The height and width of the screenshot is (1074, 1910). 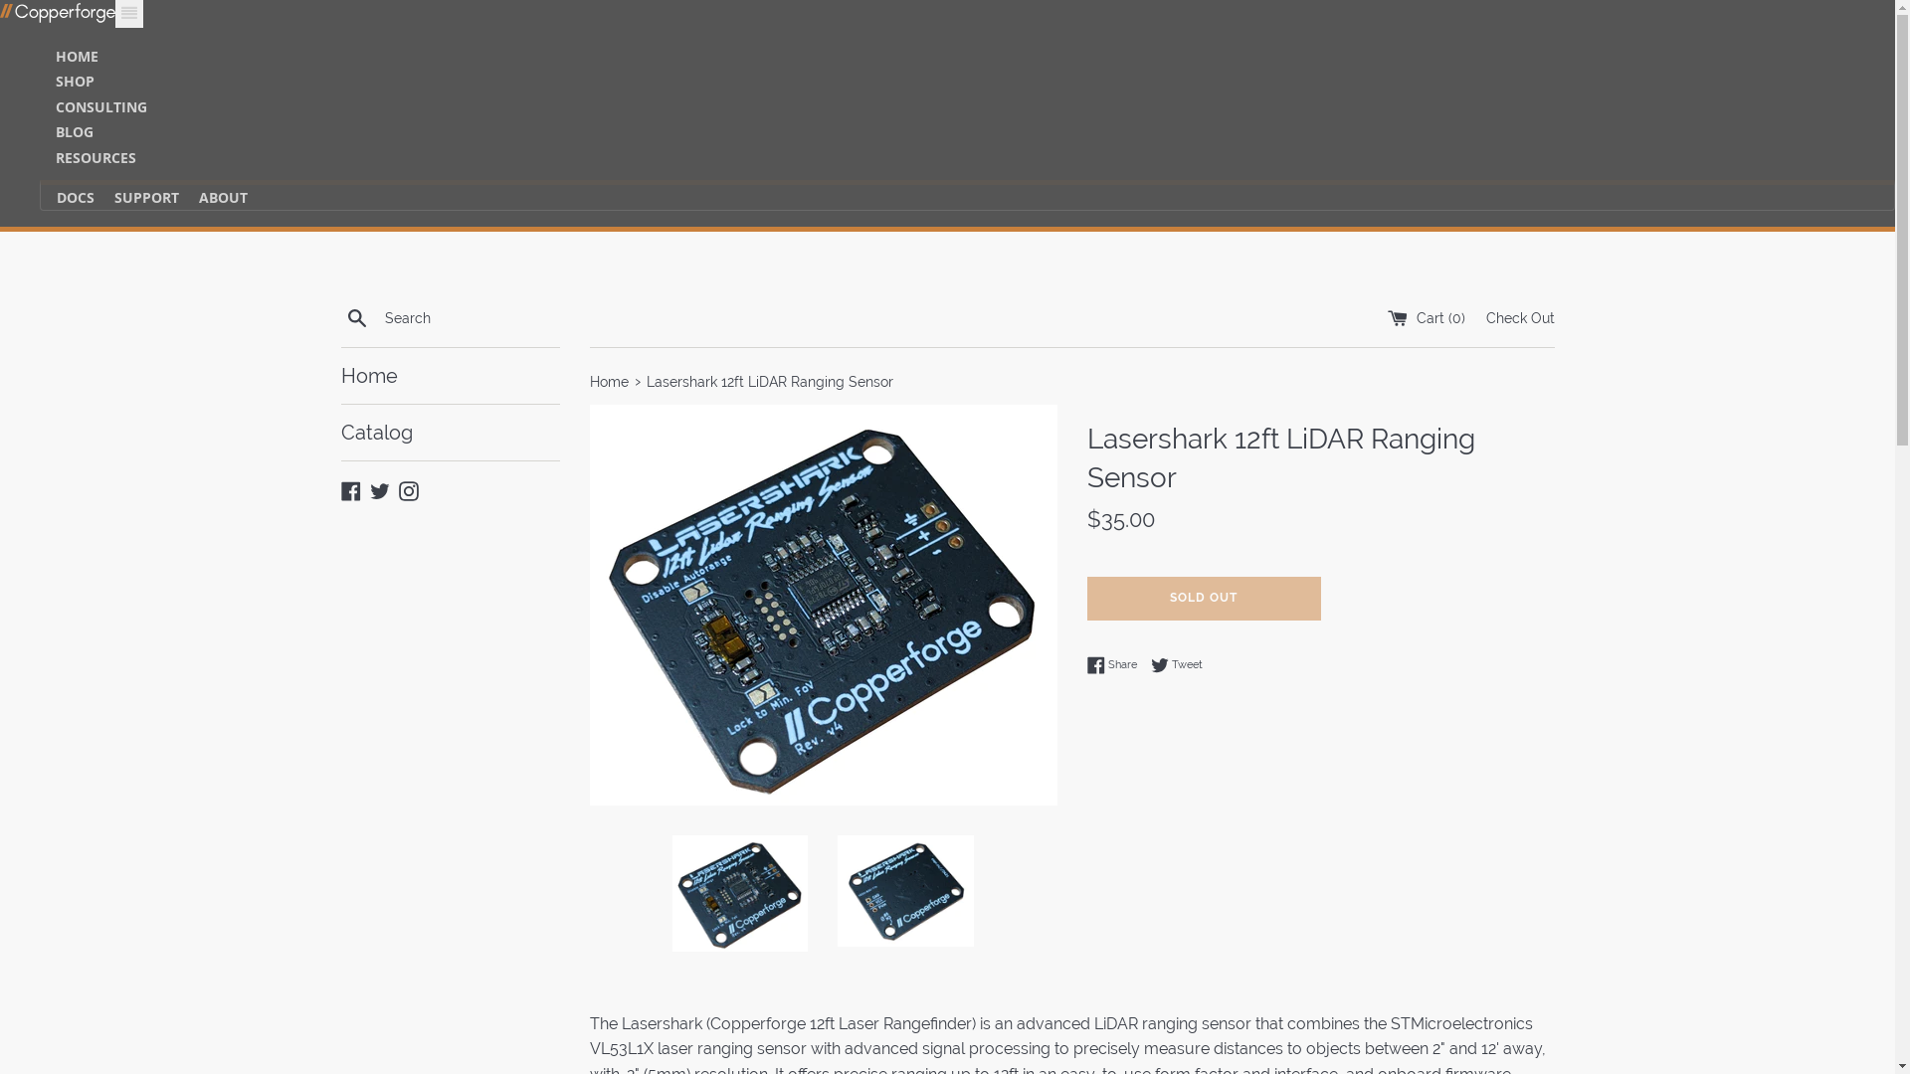 What do you see at coordinates (76, 82) in the screenshot?
I see `SHOP` at bounding box center [76, 82].